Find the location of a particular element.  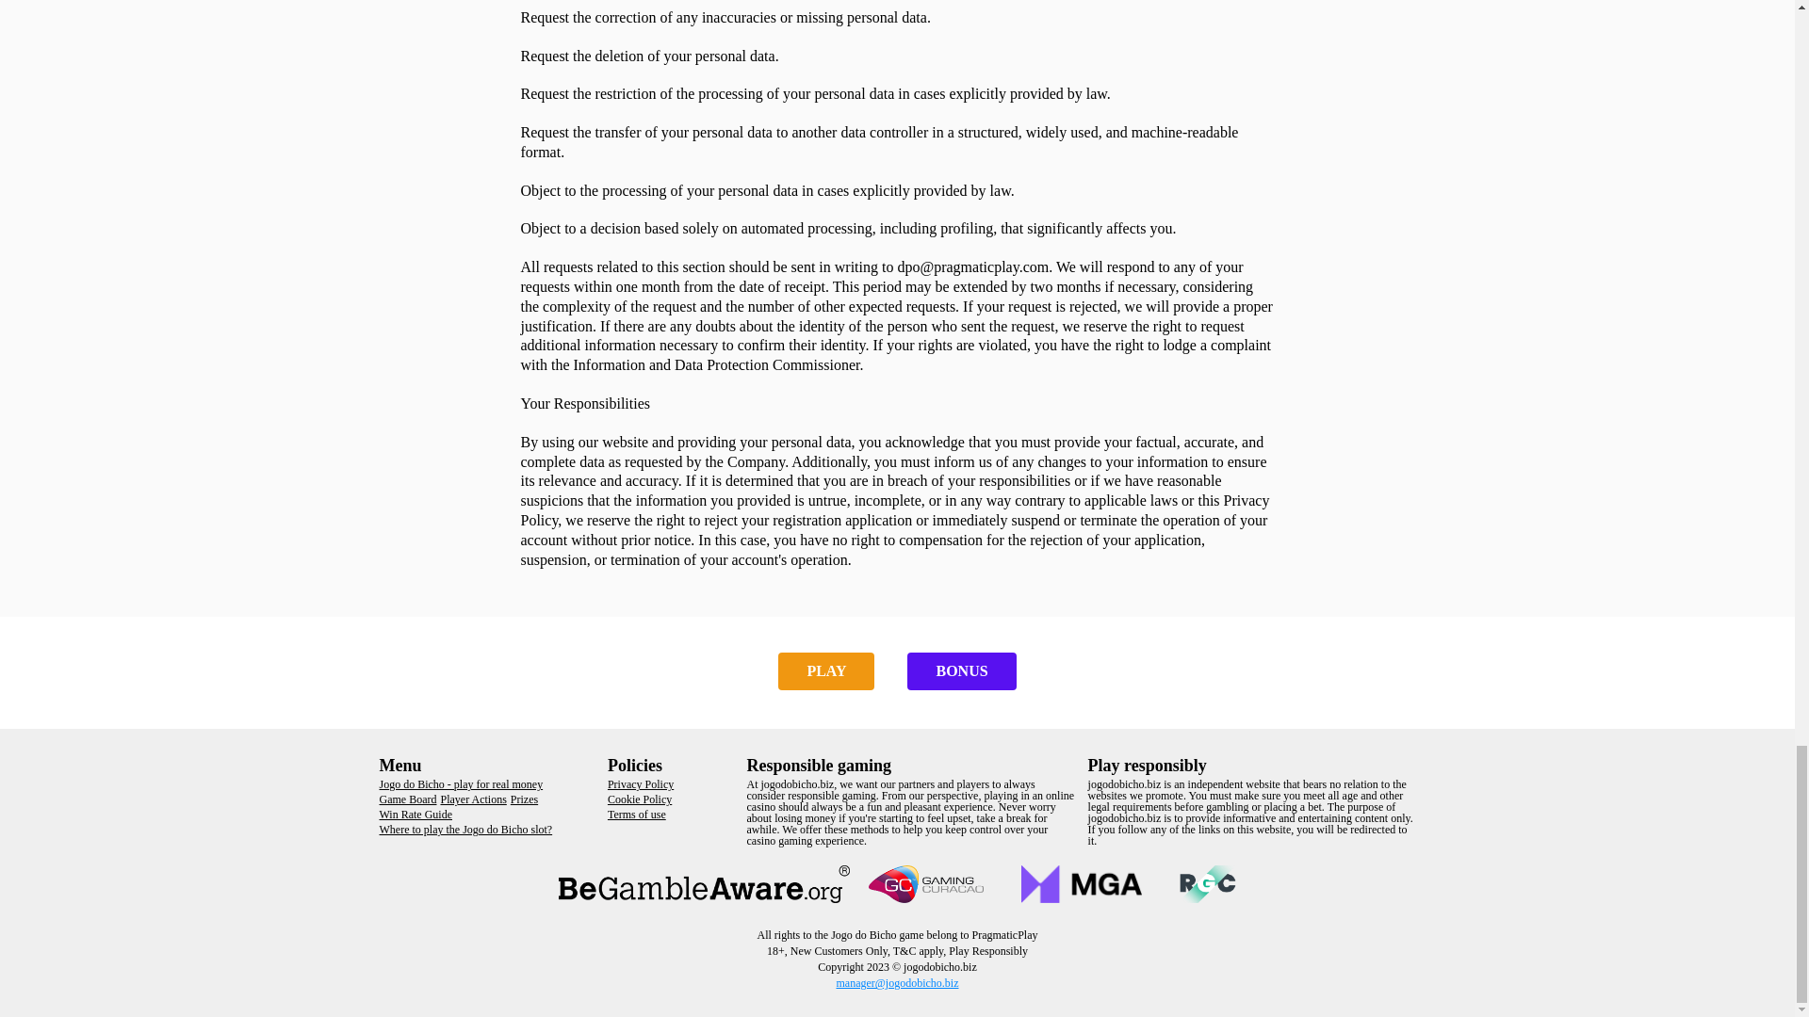

Cookie Policy is located at coordinates (639, 799).